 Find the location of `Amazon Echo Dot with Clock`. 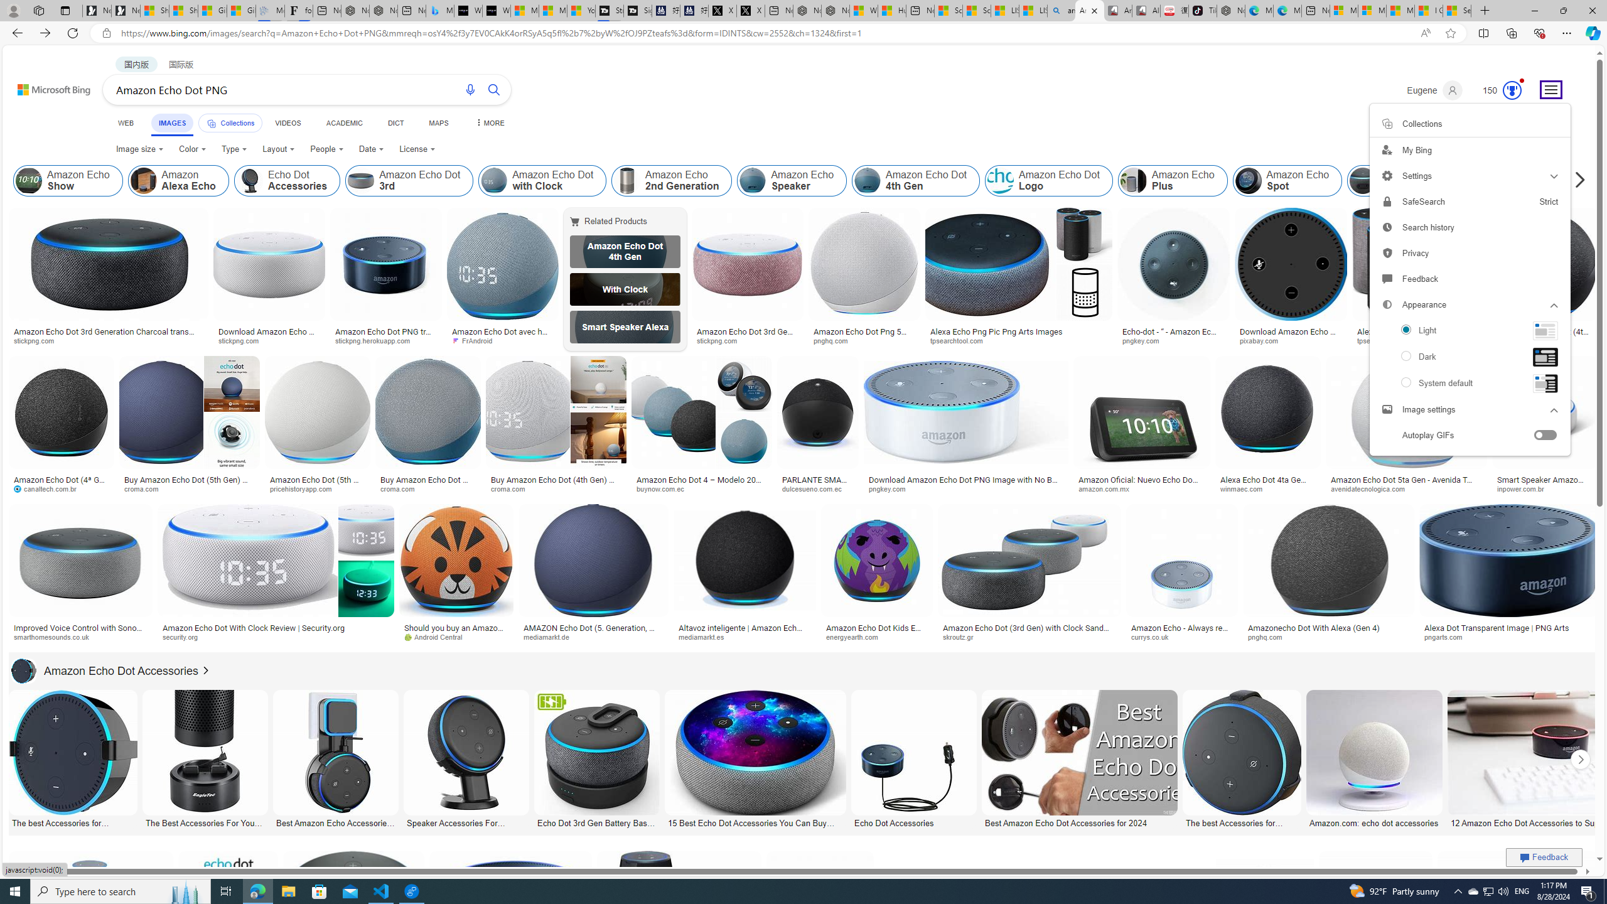

Amazon Echo Dot with Clock is located at coordinates (493, 181).